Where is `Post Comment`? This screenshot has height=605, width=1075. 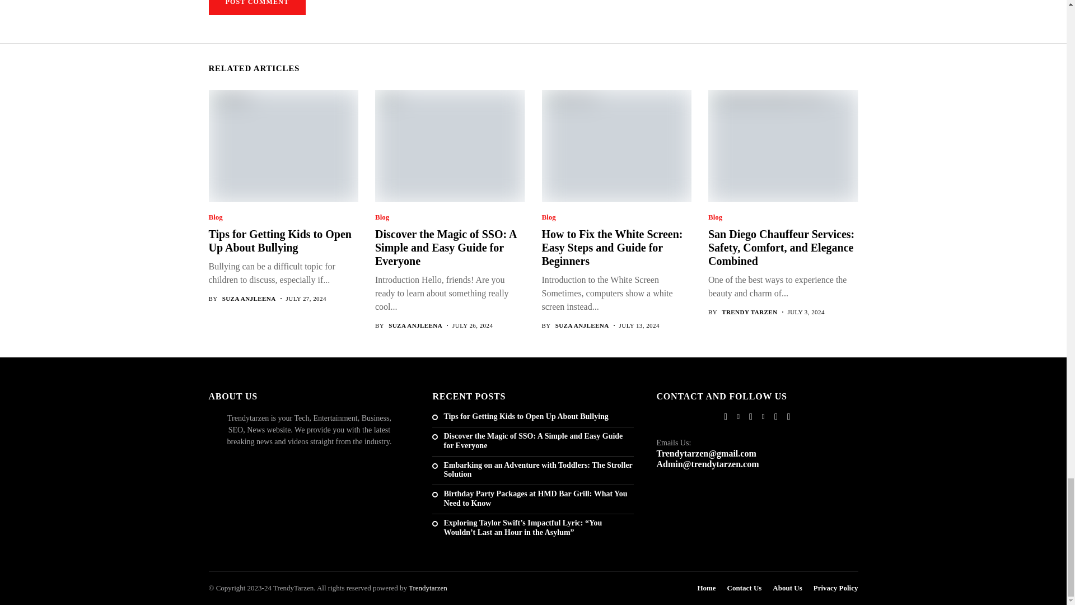
Post Comment is located at coordinates (256, 8).